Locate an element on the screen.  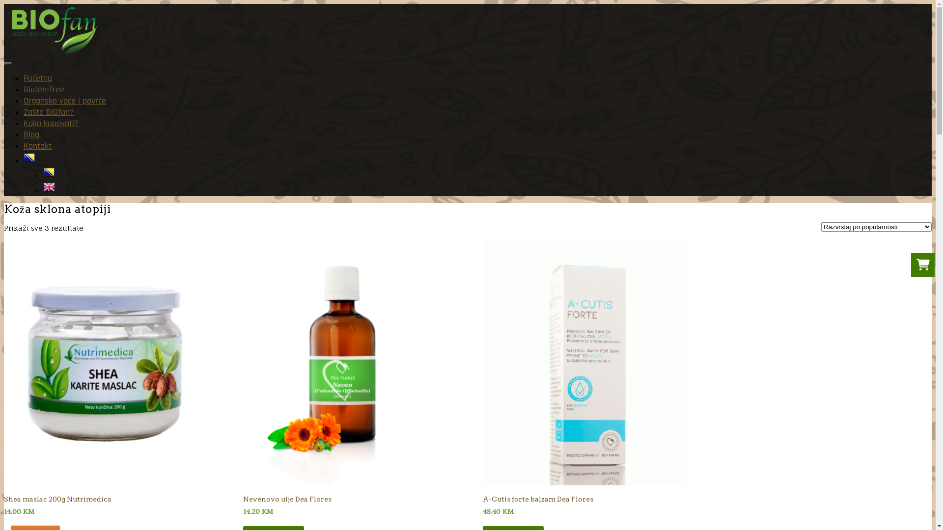
Bosnian is located at coordinates (29, 161).